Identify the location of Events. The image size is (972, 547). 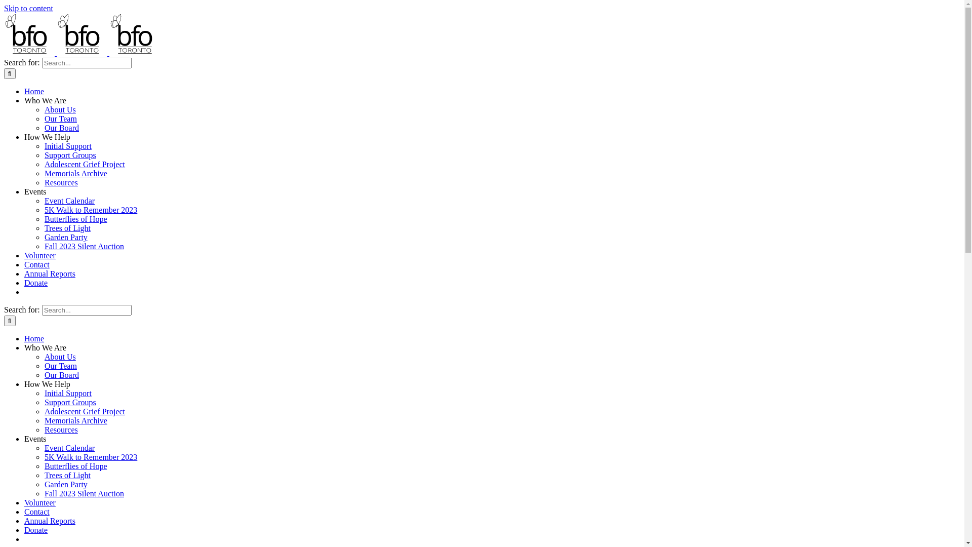
(35, 191).